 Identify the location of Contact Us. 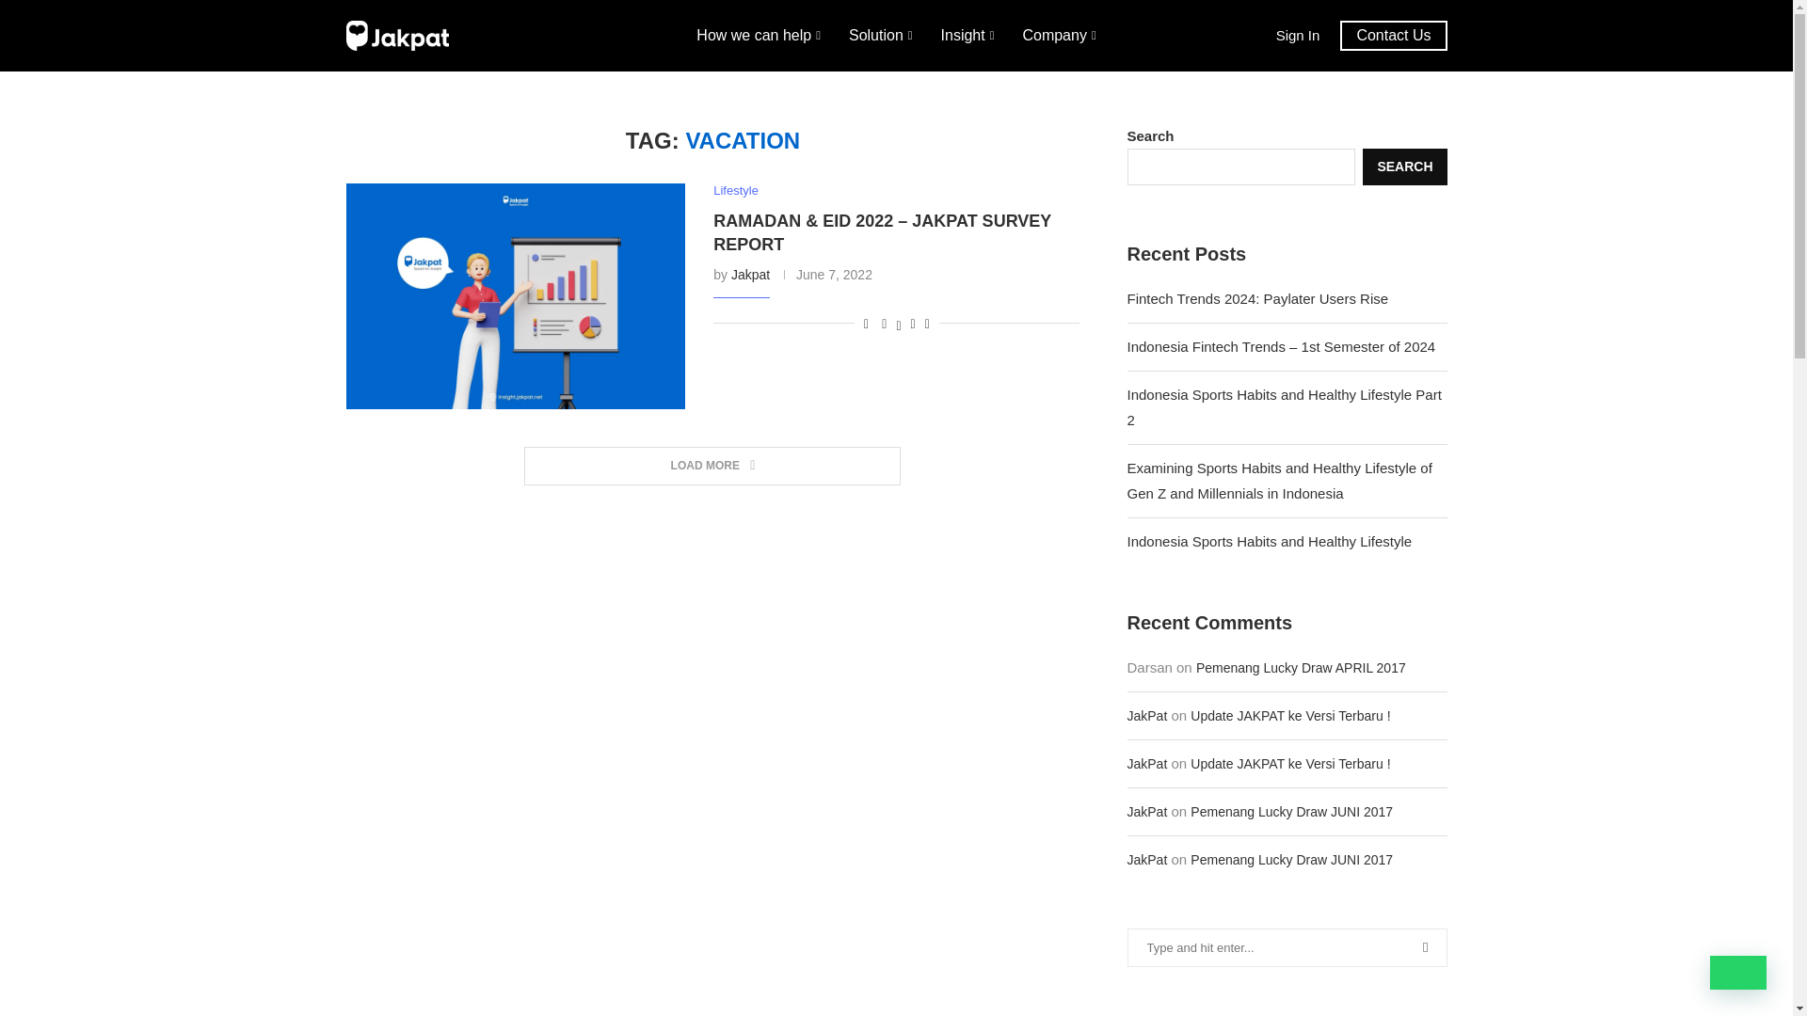
(1393, 36).